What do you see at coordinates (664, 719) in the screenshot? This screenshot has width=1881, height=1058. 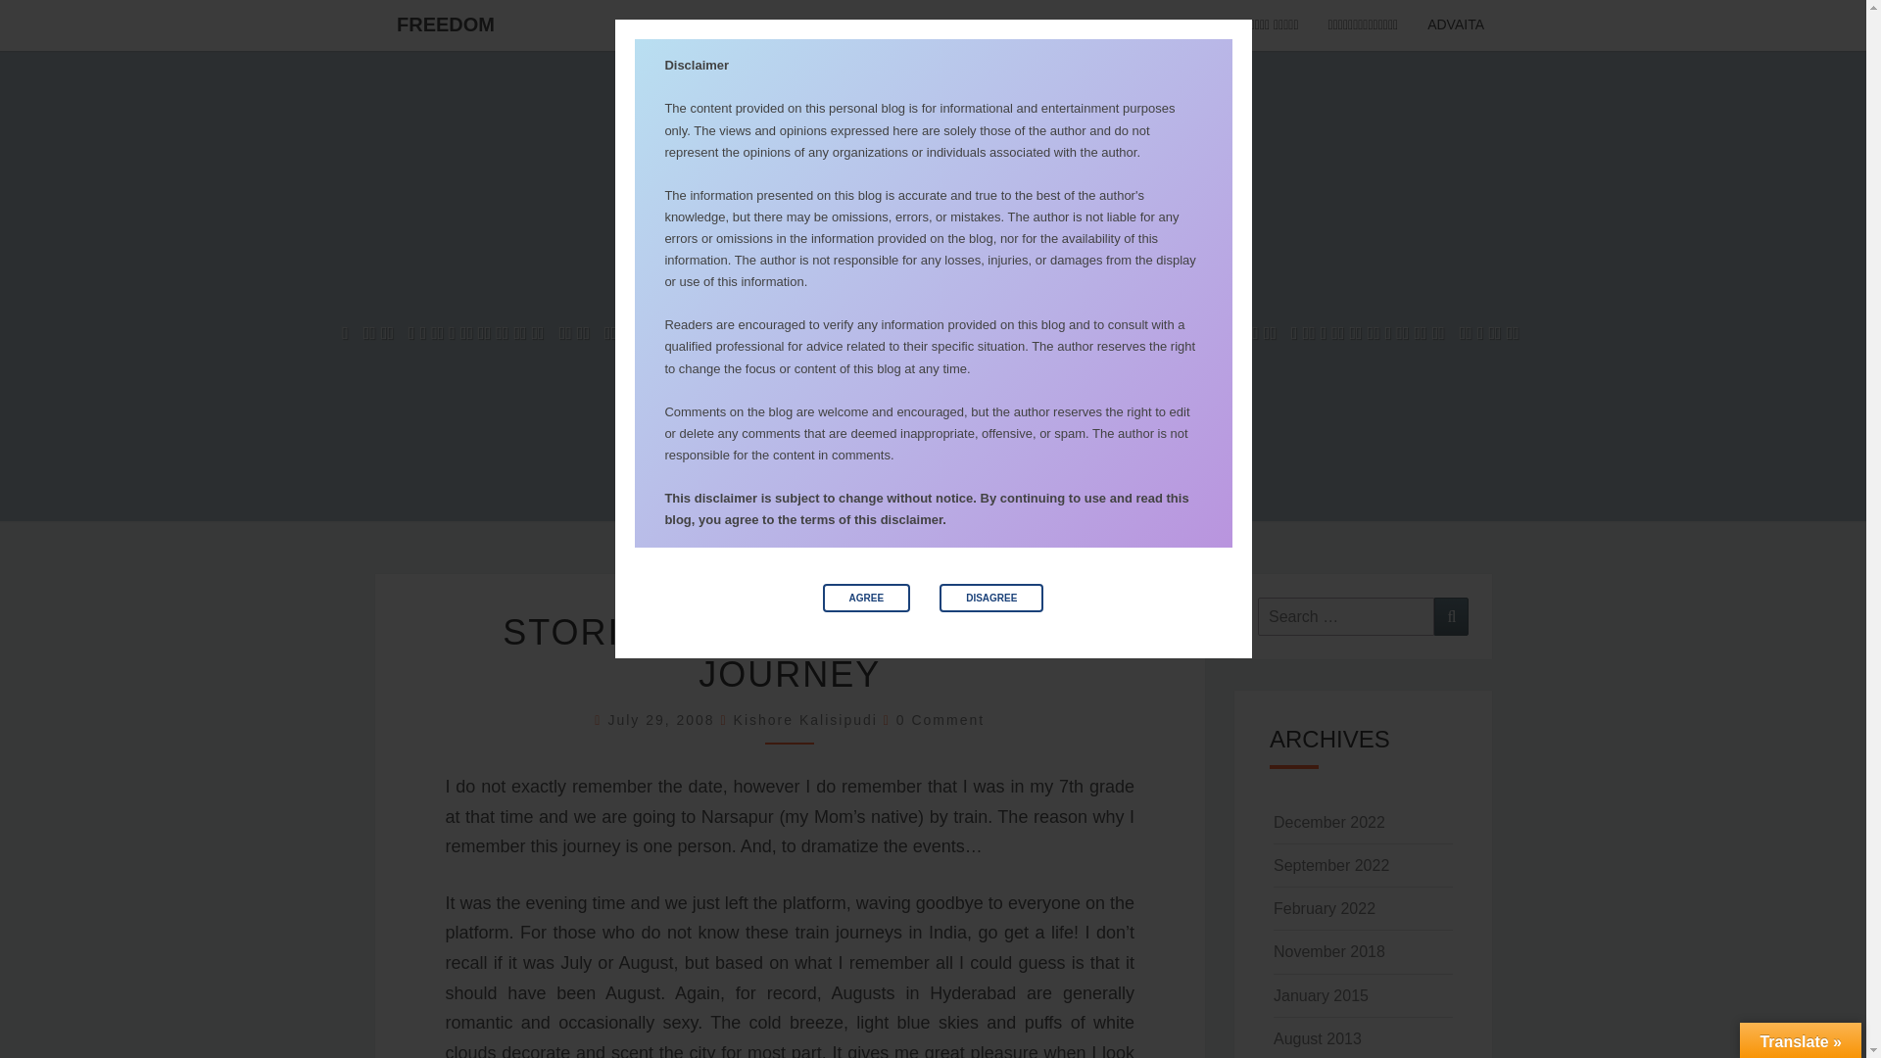 I see `July 29, 2008` at bounding box center [664, 719].